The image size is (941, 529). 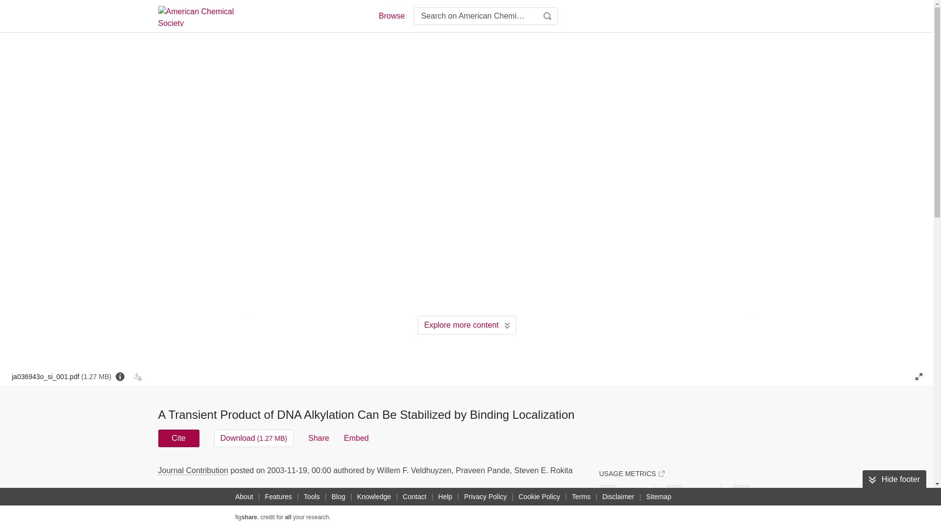 What do you see at coordinates (319, 438) in the screenshot?
I see `Share` at bounding box center [319, 438].